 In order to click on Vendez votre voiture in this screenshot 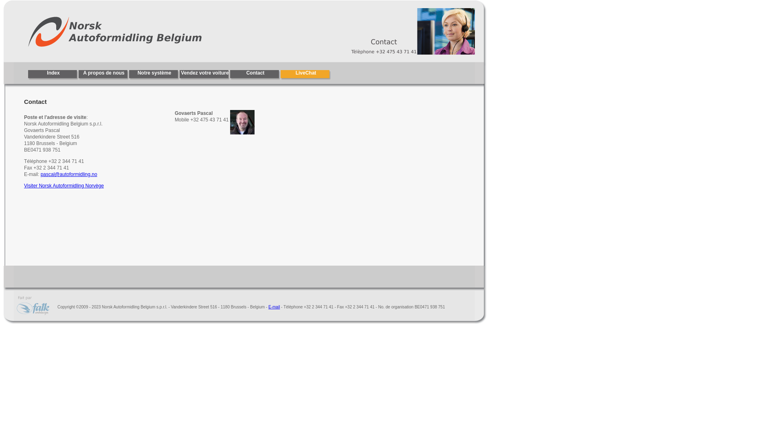, I will do `click(205, 75)`.